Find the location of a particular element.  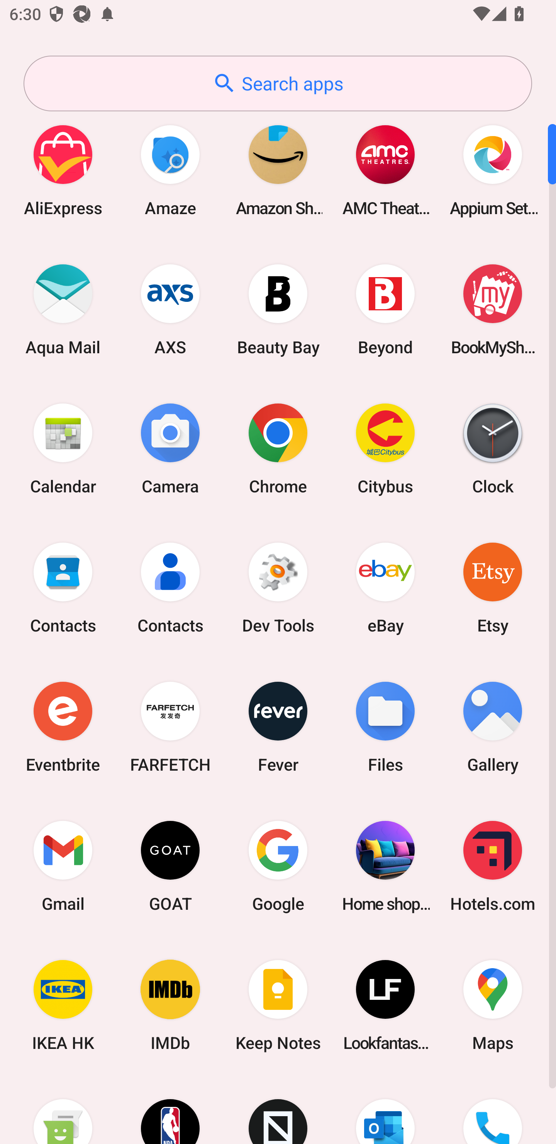

Maps is located at coordinates (493, 1006).